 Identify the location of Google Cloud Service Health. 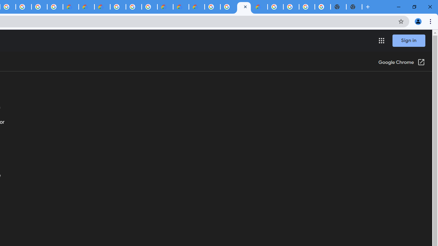
(260, 7).